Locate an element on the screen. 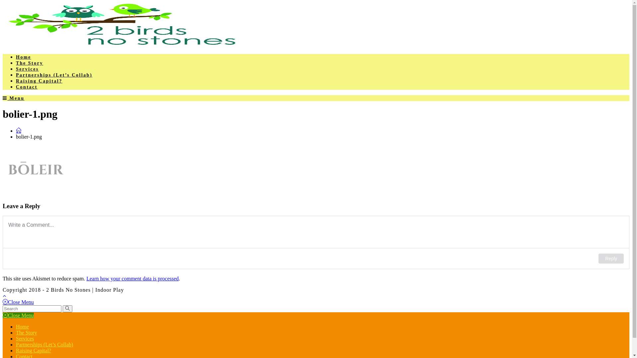 The height and width of the screenshot is (358, 637). Contact is located at coordinates (27, 87).